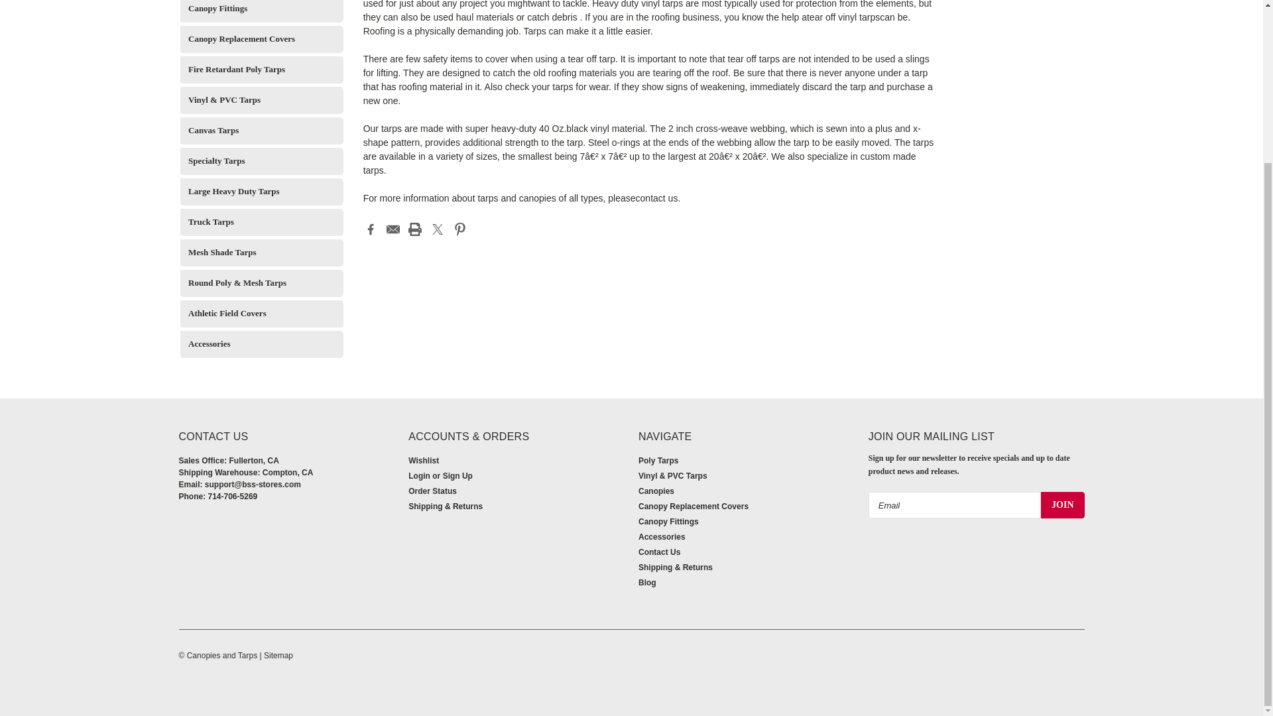 This screenshot has height=716, width=1273. Describe the element at coordinates (415, 229) in the screenshot. I see `Print` at that location.